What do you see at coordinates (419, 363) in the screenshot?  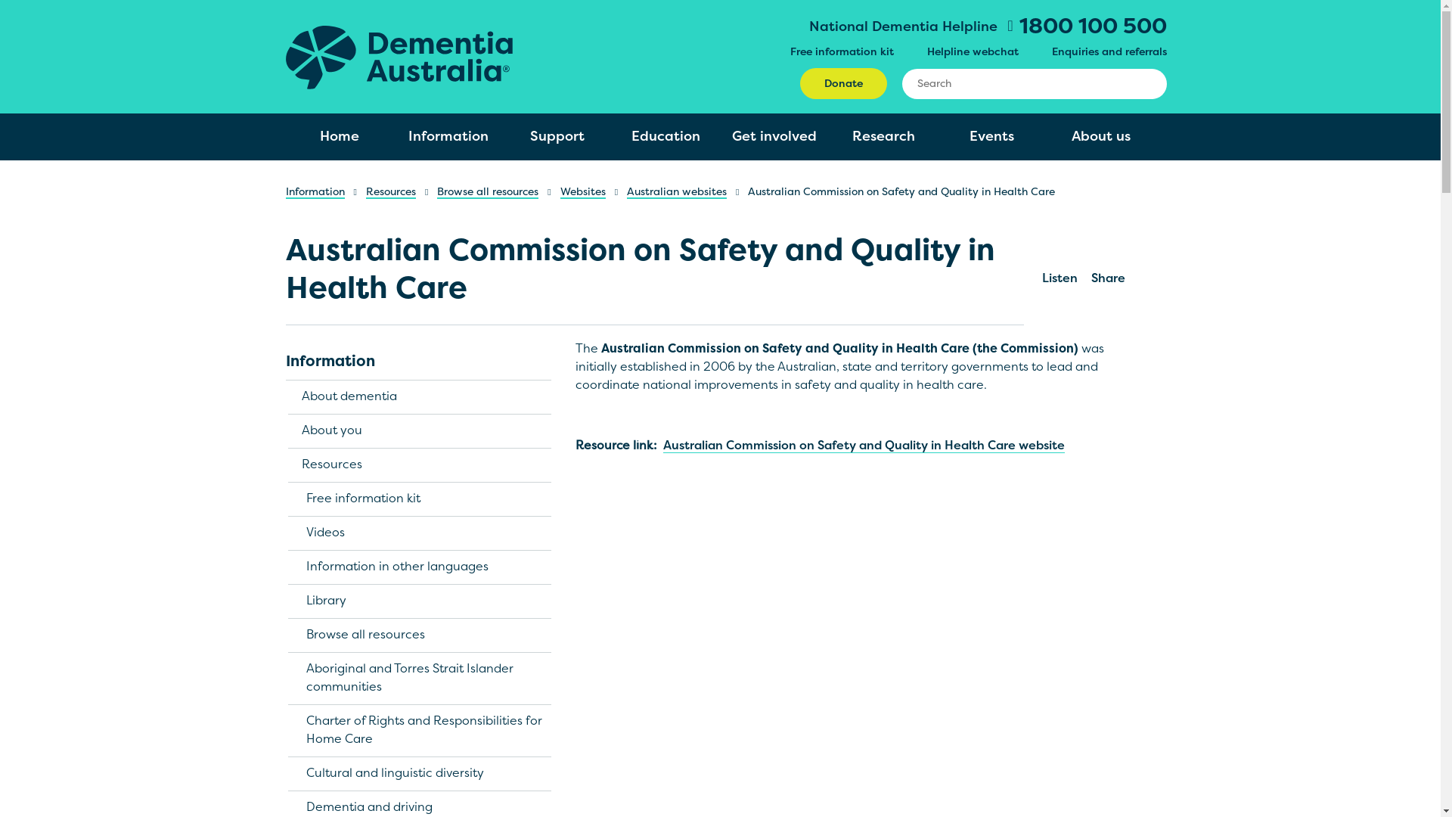 I see `Information` at bounding box center [419, 363].